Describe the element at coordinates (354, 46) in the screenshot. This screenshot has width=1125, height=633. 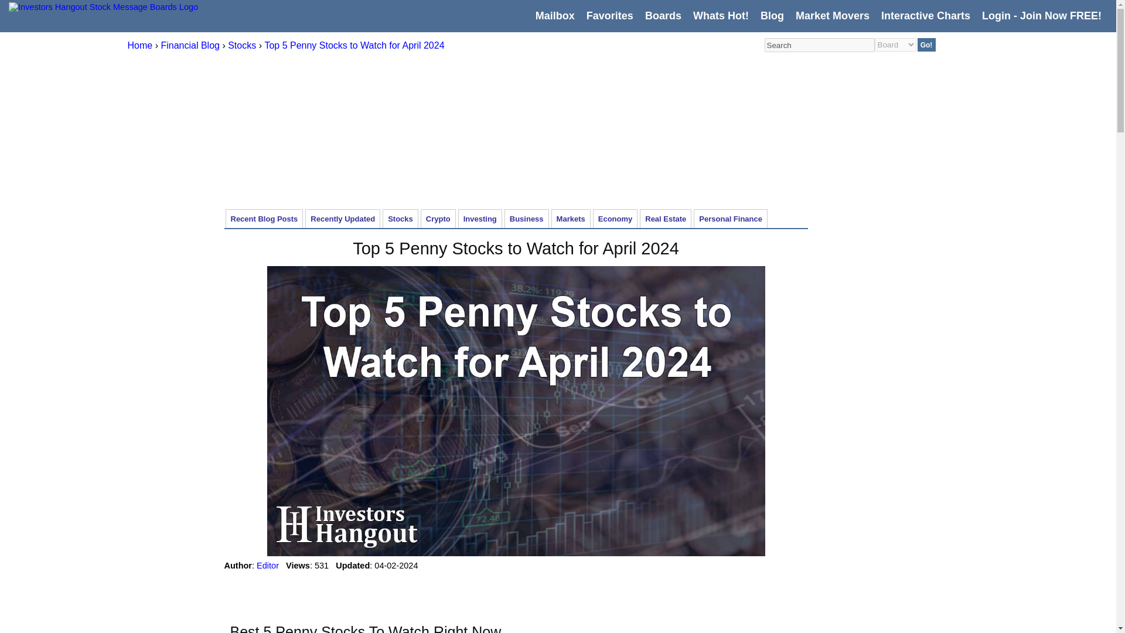
I see `Top 5 Penny Stocks to Watch for April 2024` at that location.